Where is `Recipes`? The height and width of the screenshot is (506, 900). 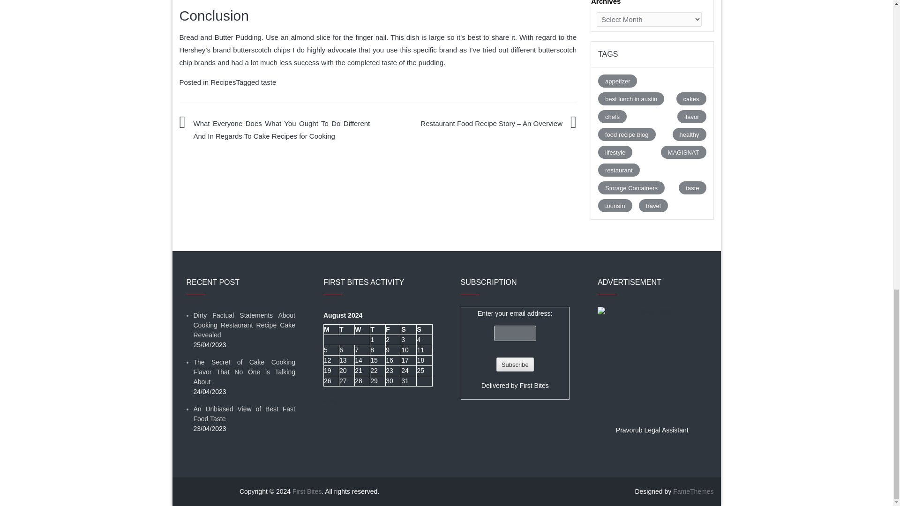
Recipes is located at coordinates (223, 82).